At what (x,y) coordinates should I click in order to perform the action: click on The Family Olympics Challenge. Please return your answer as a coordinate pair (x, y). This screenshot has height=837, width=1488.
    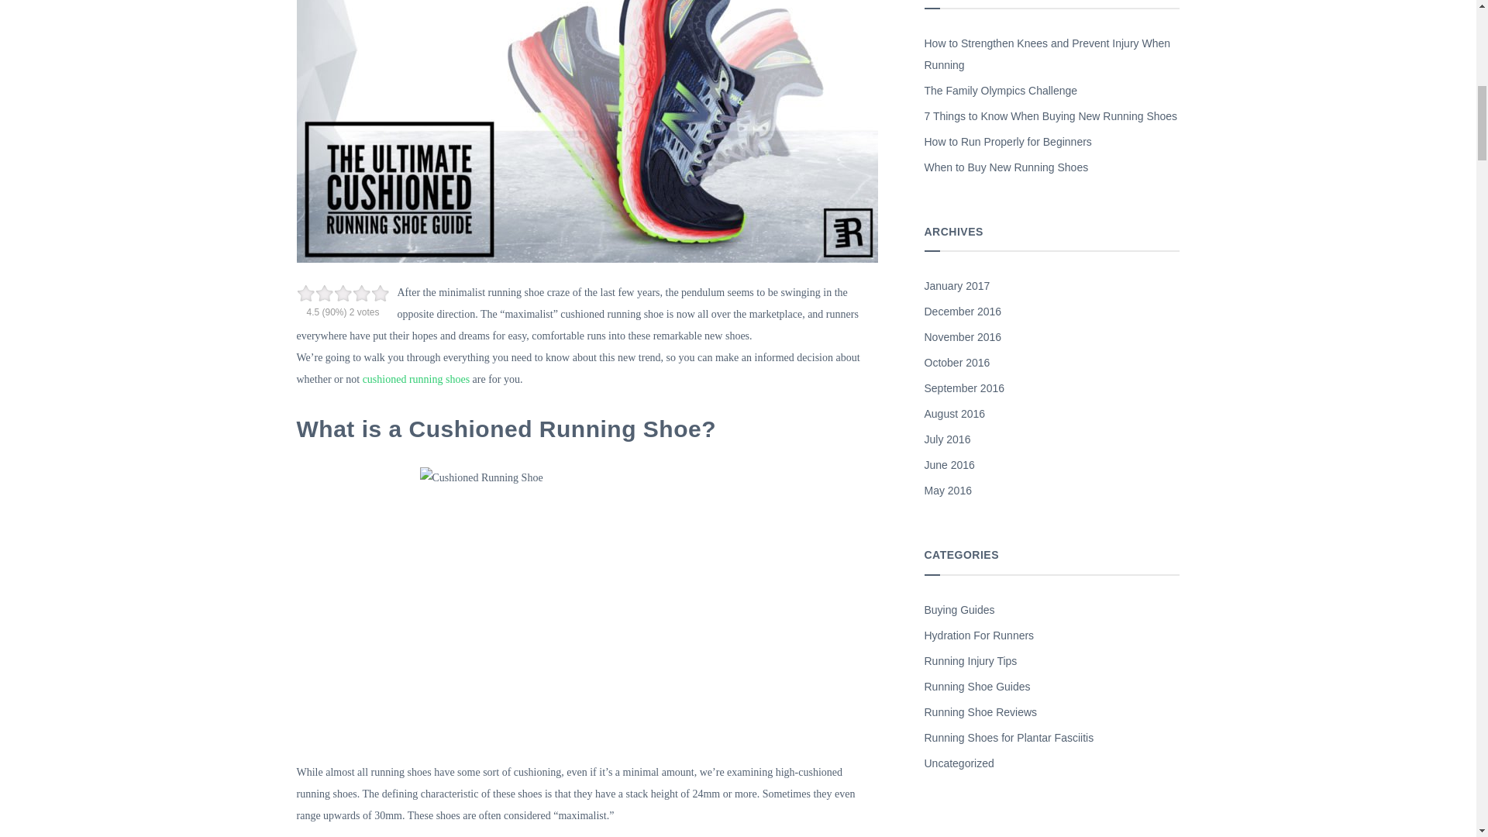
    Looking at the image, I should click on (1001, 92).